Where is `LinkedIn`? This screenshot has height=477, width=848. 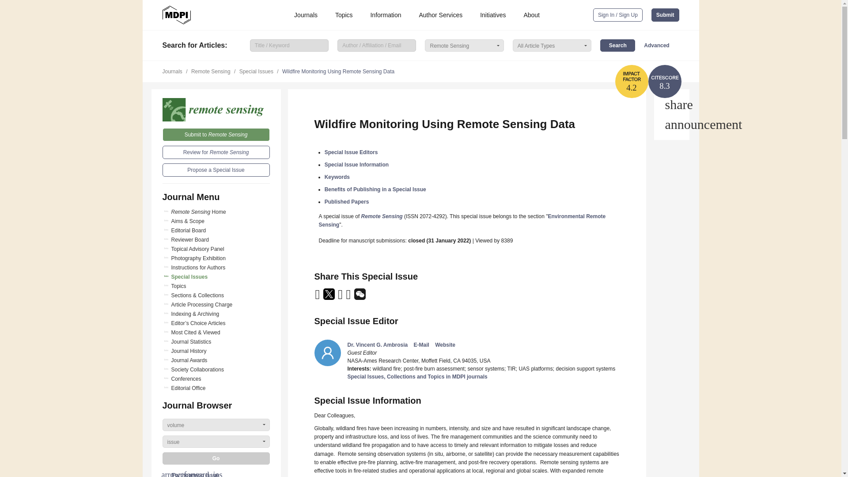
LinkedIn is located at coordinates (341, 297).